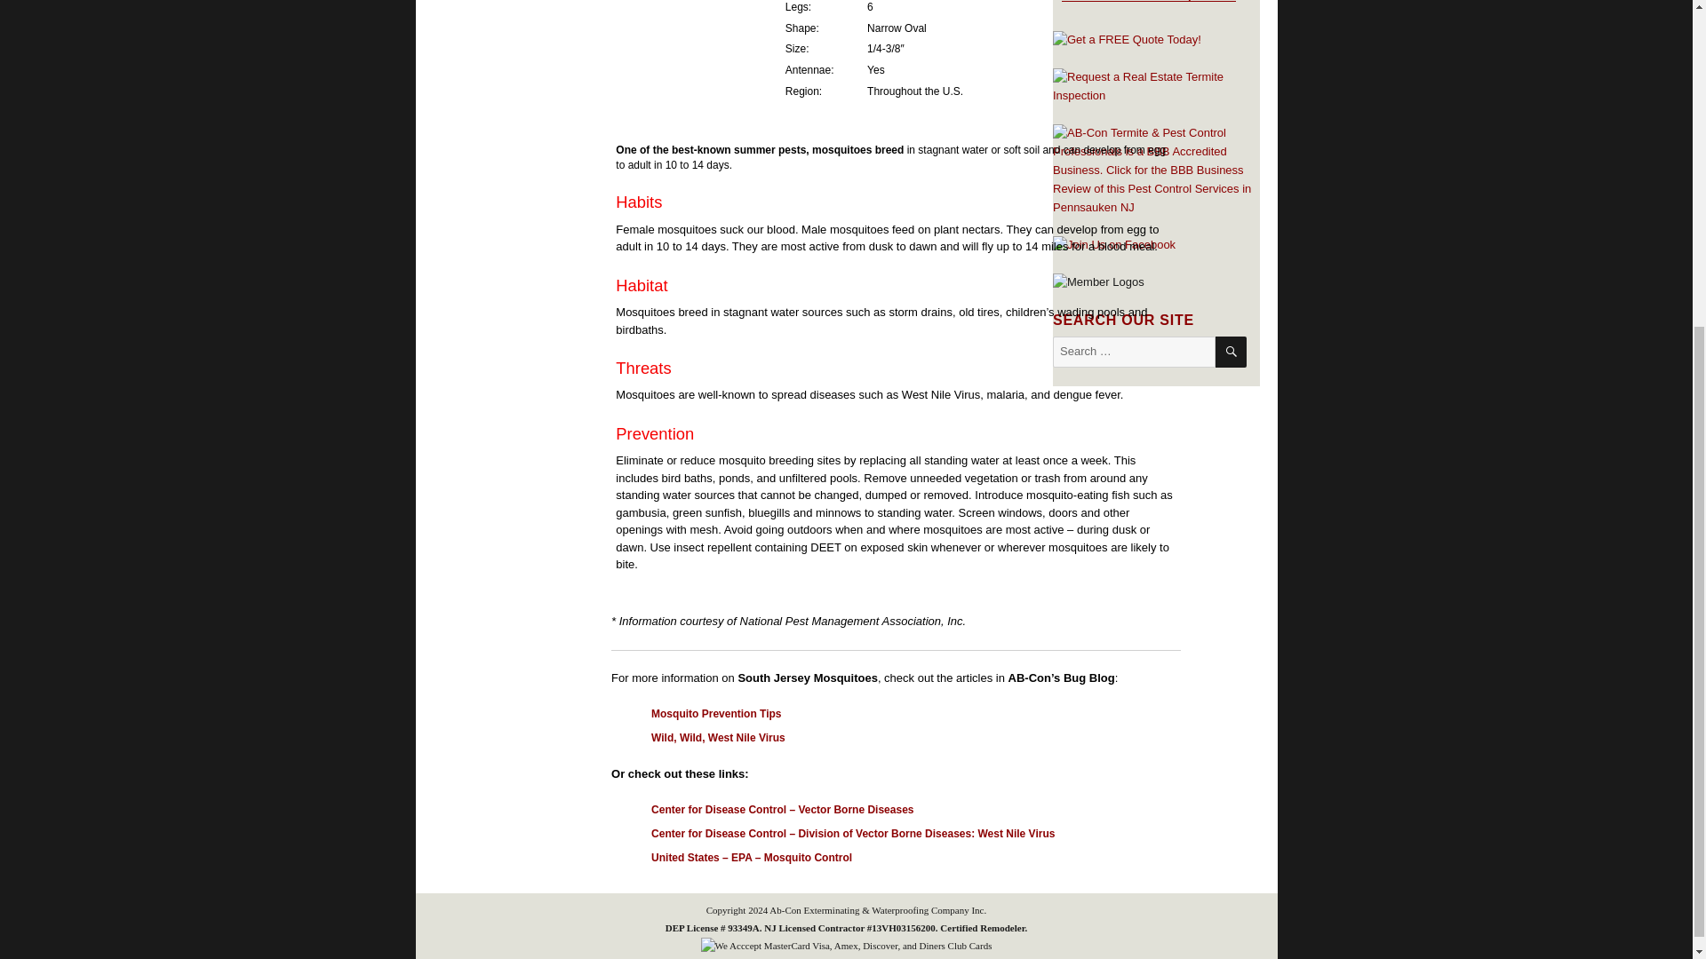 This screenshot has height=959, width=1706. Describe the element at coordinates (716, 714) in the screenshot. I see `Mosquito Prevention Tips` at that location.